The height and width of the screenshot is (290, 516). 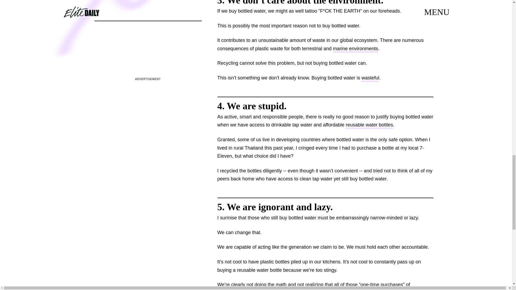 I want to click on reusable water bottles, so click(x=369, y=125).